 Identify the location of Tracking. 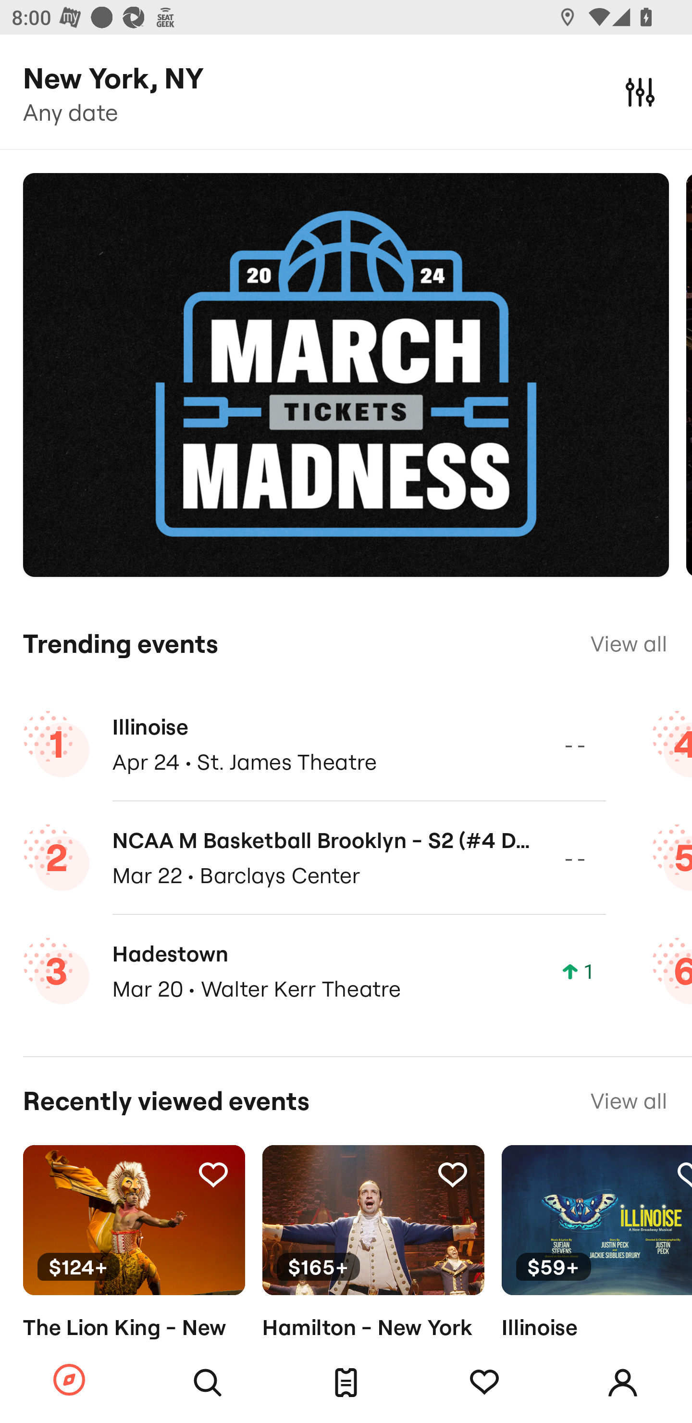
(452, 1174).